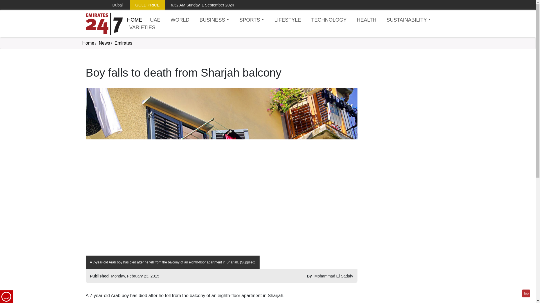  What do you see at coordinates (251, 20) in the screenshot?
I see `SPORTS` at bounding box center [251, 20].